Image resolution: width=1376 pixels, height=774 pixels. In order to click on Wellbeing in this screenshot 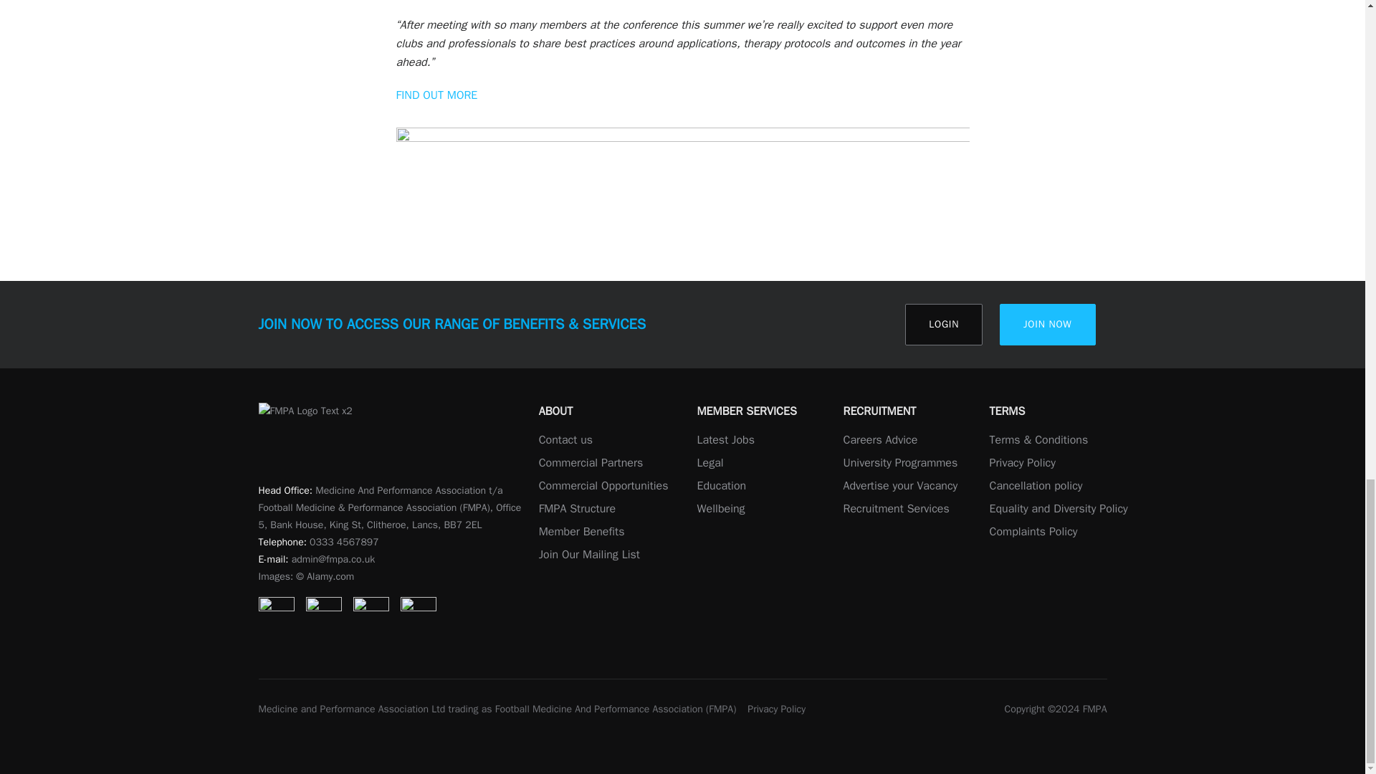, I will do `click(720, 509)`.